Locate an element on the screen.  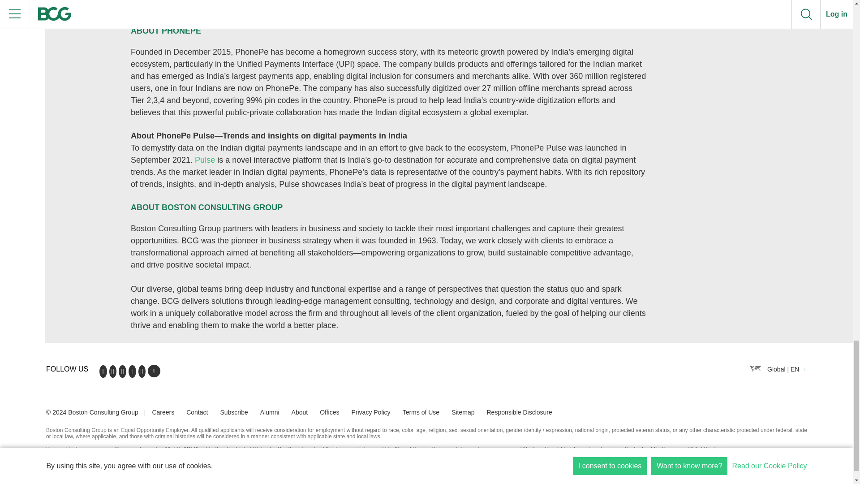
Careers is located at coordinates (163, 412).